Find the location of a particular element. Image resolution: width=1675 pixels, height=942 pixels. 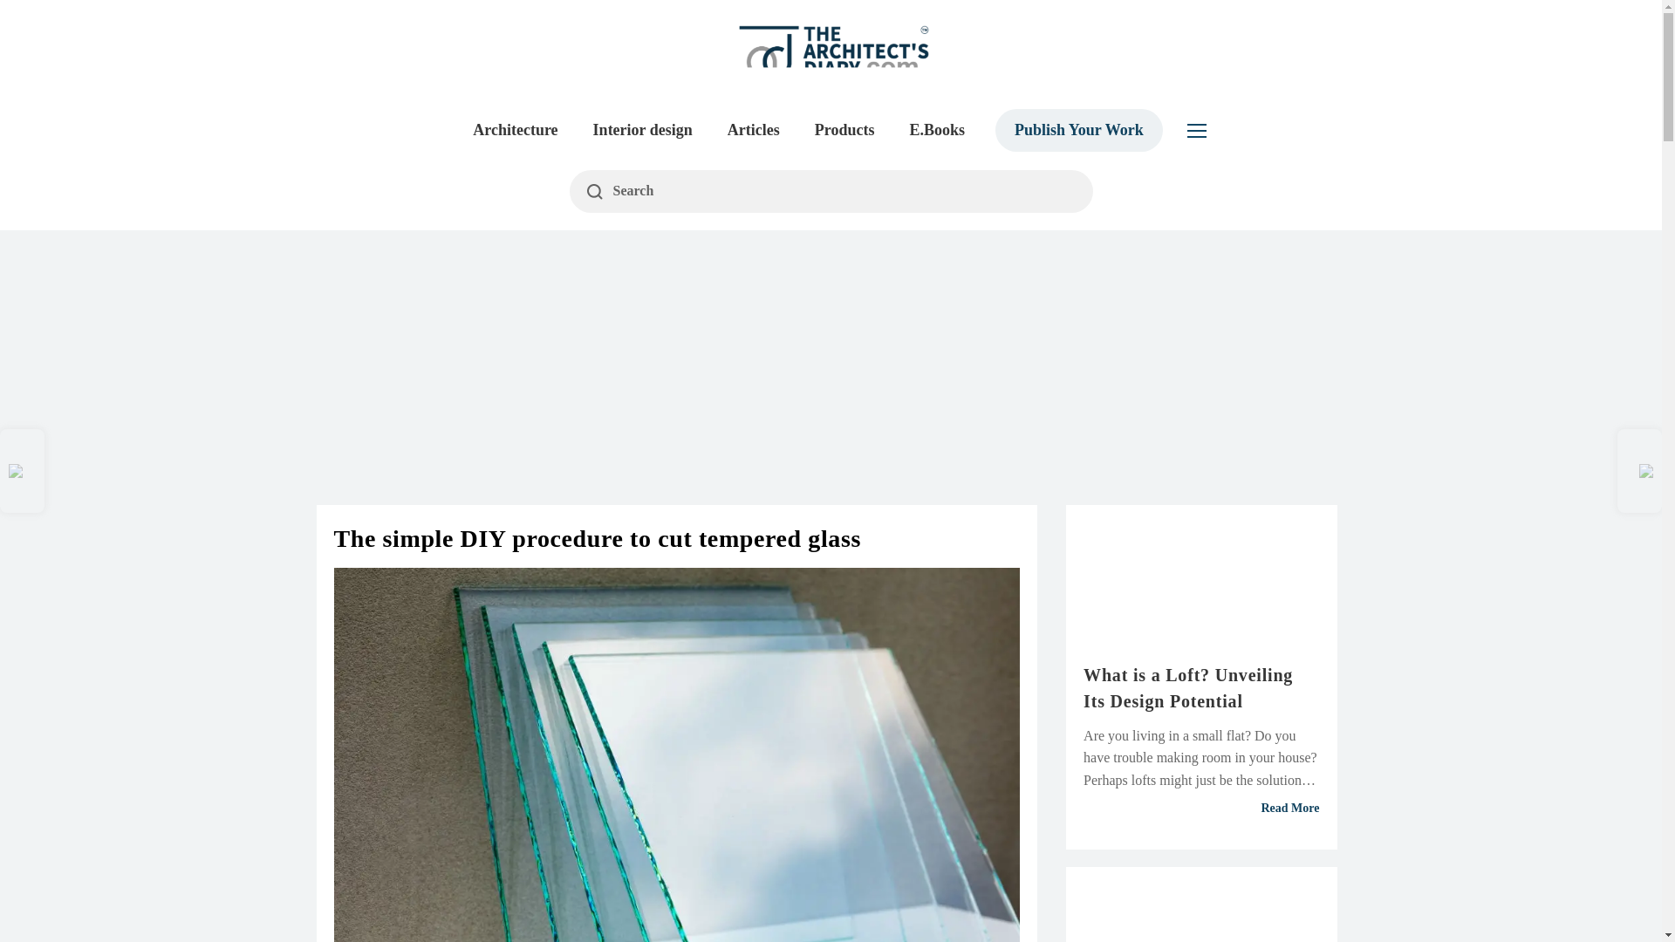

Architecture is located at coordinates (515, 130).